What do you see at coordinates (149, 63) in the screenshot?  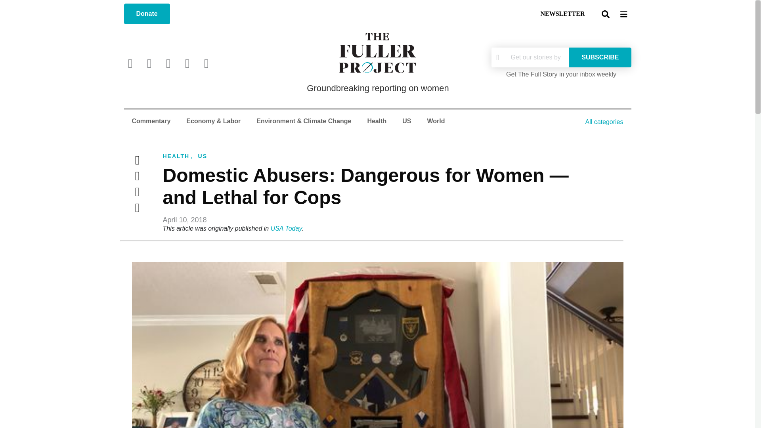 I see `Facebook` at bounding box center [149, 63].